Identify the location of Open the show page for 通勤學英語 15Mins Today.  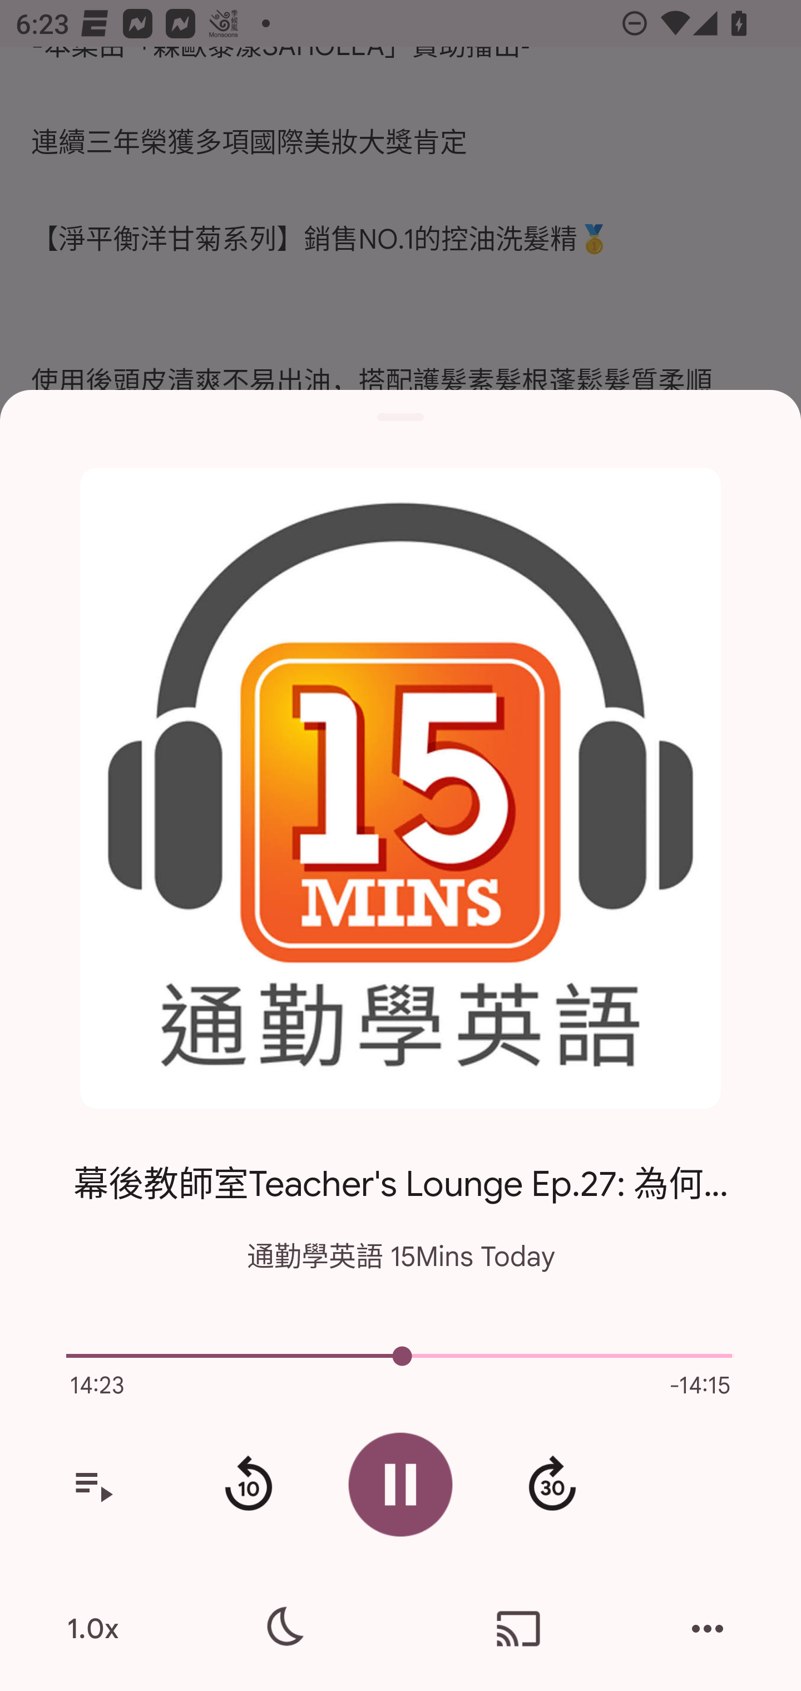
(400, 789).